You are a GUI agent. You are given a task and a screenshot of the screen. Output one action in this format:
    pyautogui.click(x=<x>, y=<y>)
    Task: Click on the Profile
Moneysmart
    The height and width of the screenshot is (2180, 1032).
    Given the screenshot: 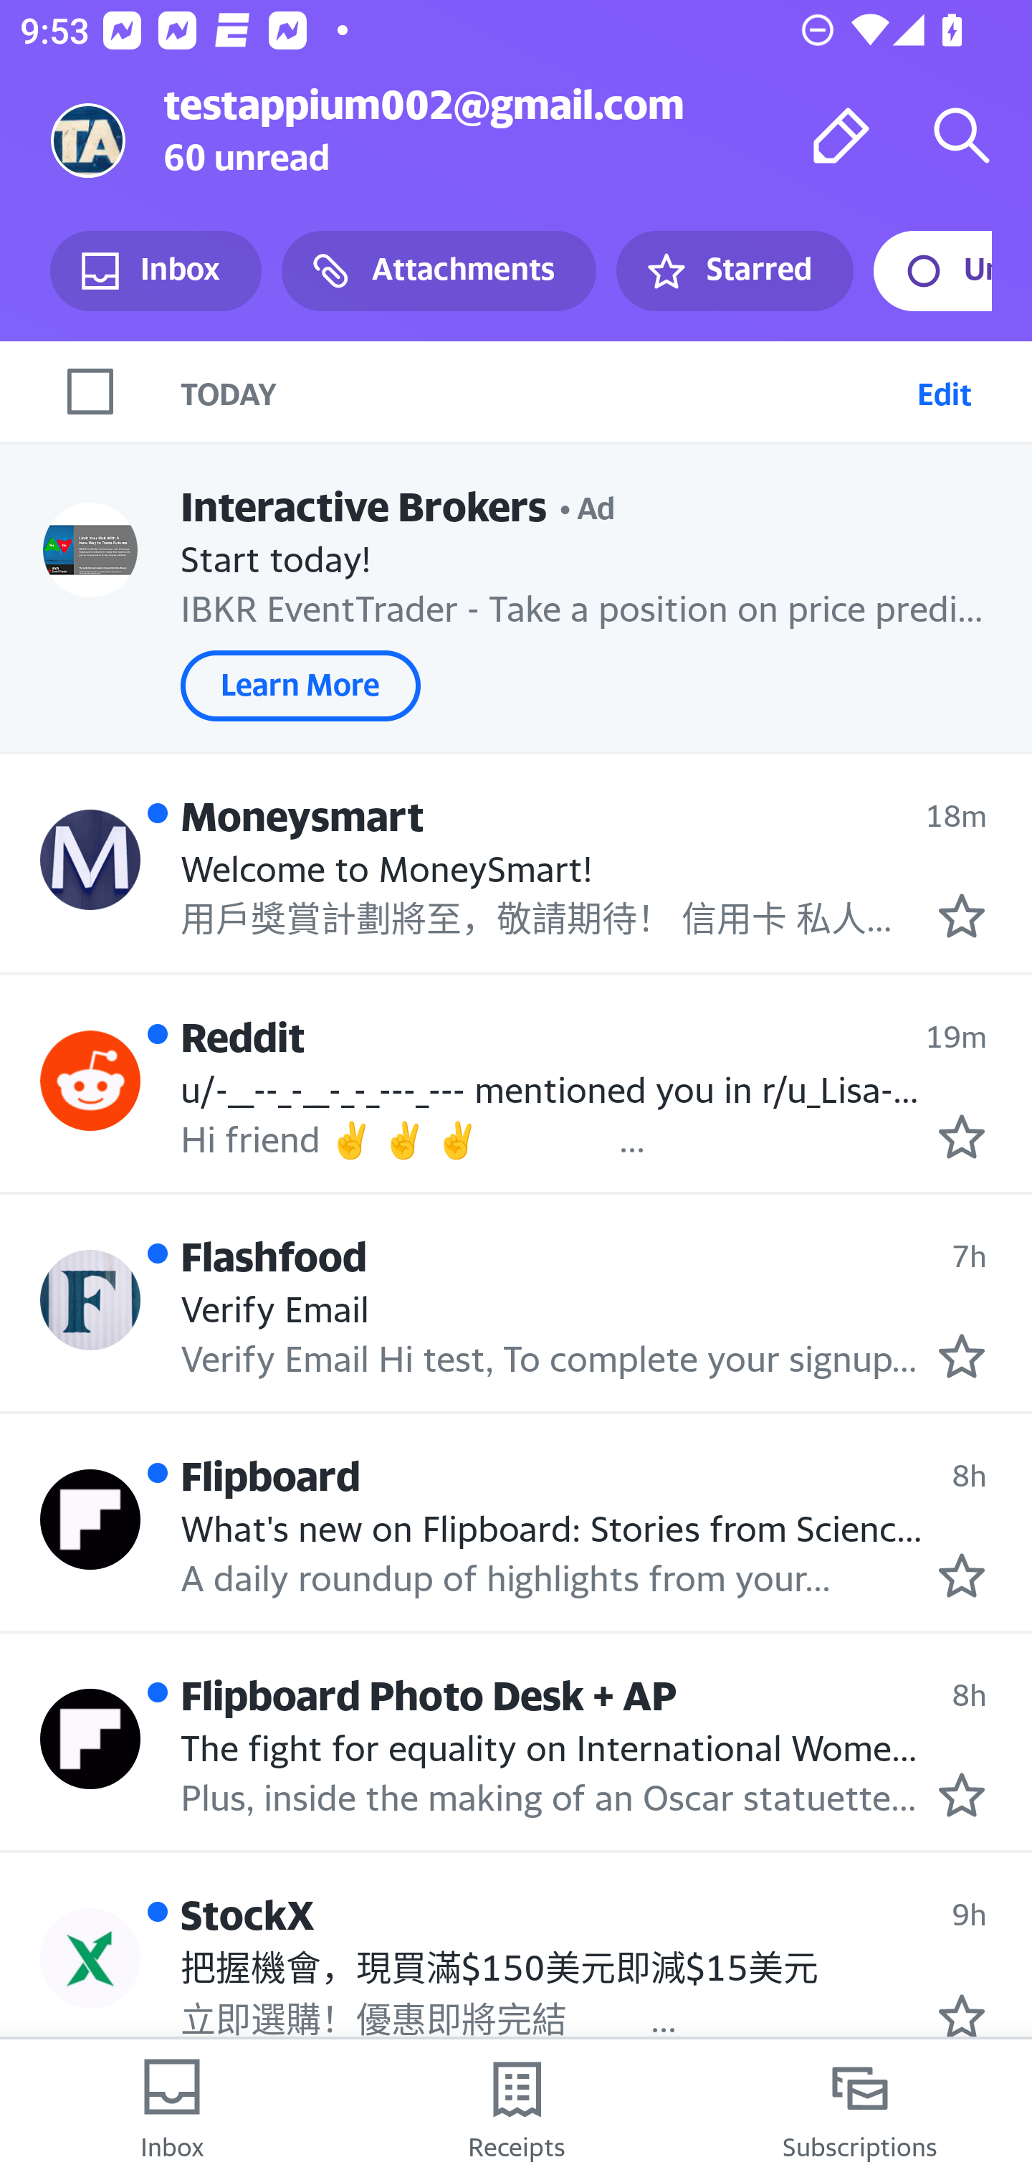 What is the action you would take?
    pyautogui.click(x=90, y=858)
    